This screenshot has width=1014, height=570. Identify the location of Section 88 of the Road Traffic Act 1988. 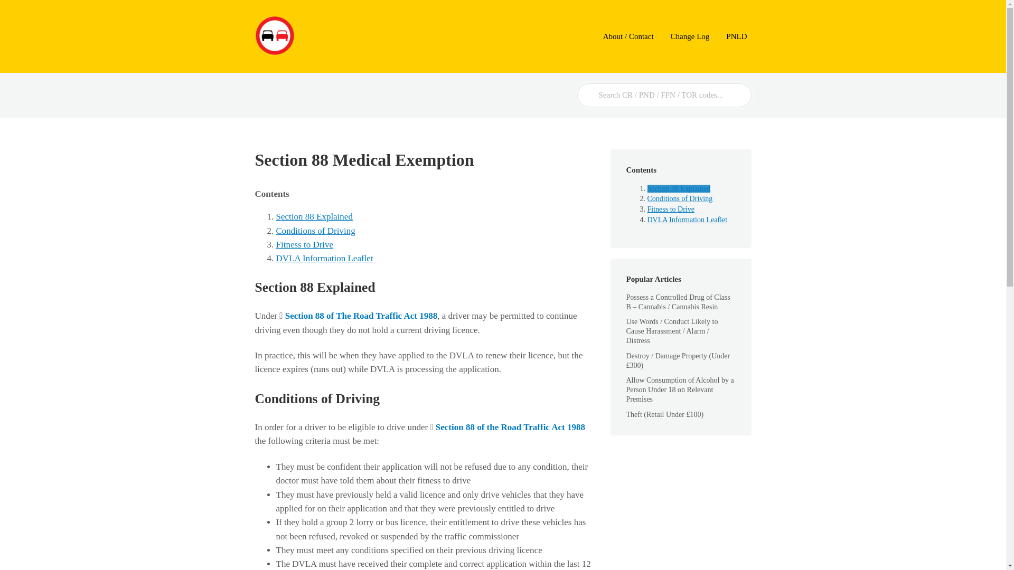
(510, 427).